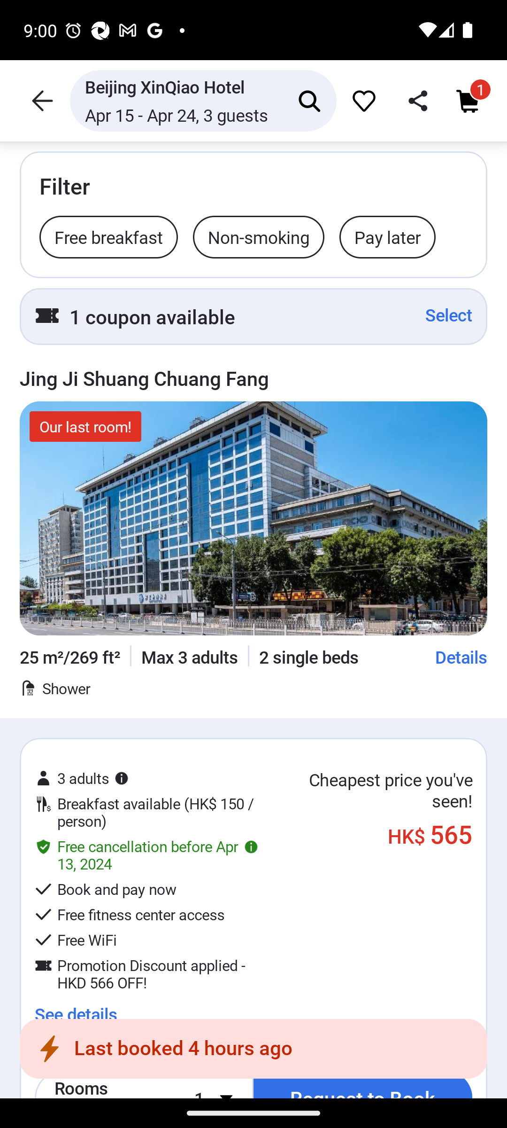  Describe the element at coordinates (82, 778) in the screenshot. I see `3 adults` at that location.